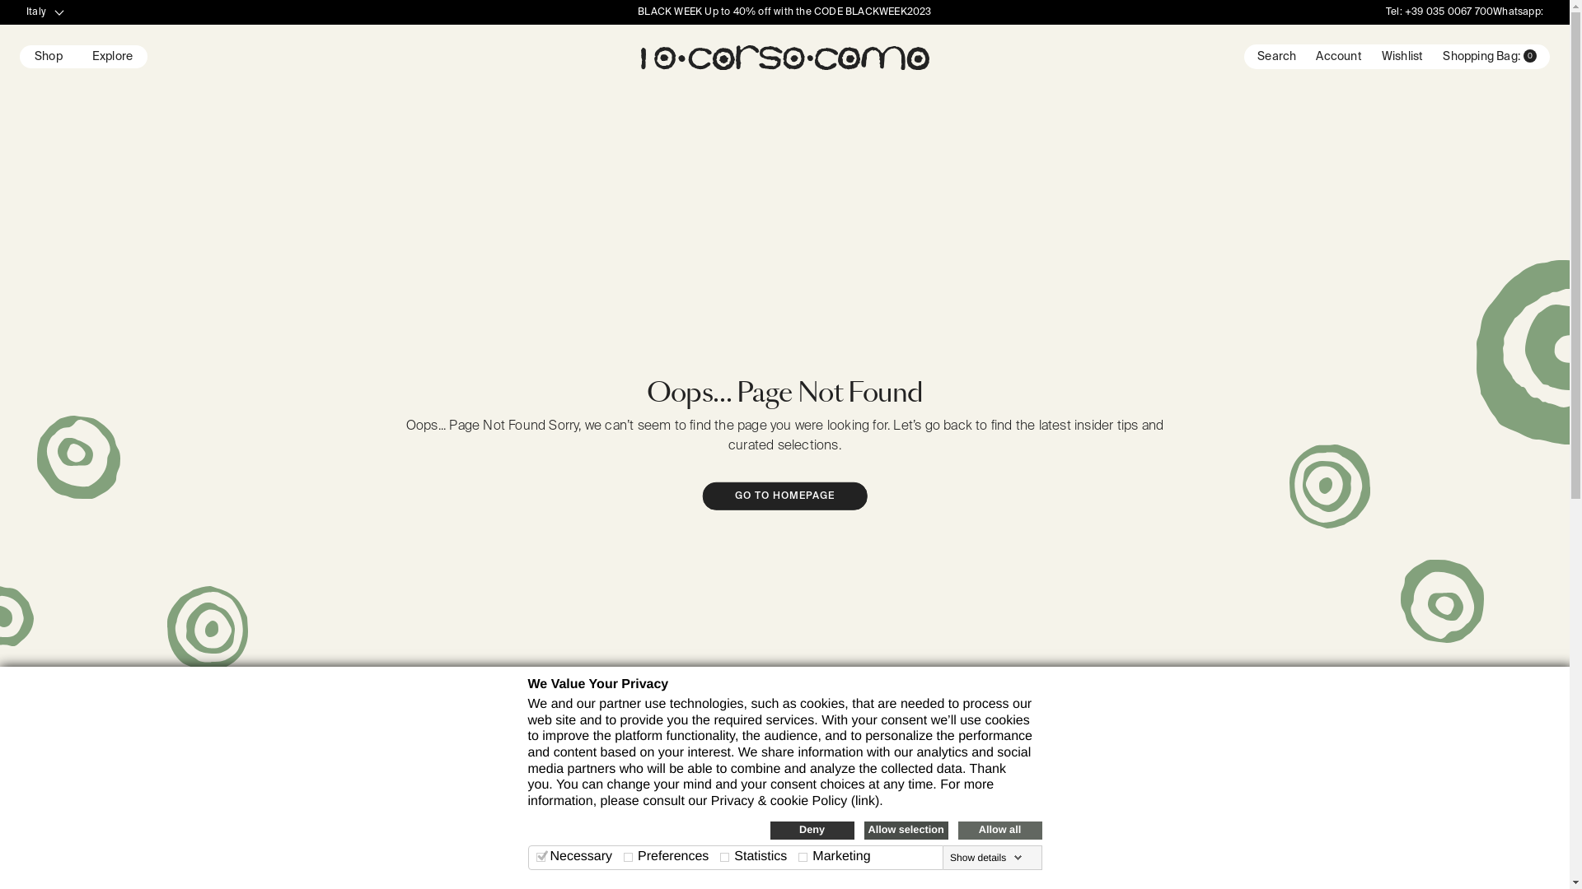 The width and height of the screenshot is (1582, 889). What do you see at coordinates (906, 831) in the screenshot?
I see `Allow selection` at bounding box center [906, 831].